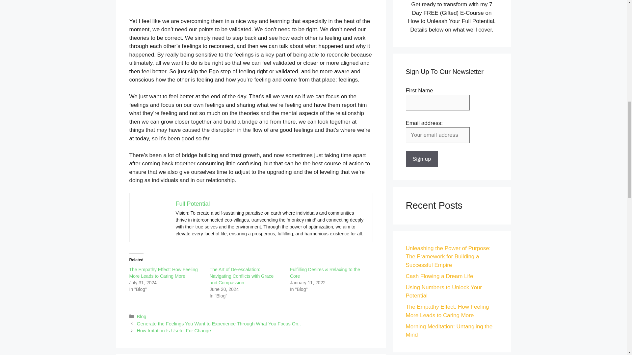 This screenshot has height=355, width=632. Describe the element at coordinates (163, 273) in the screenshot. I see `The Empathy Effect: How Feeling More Leads to Caring More` at that location.